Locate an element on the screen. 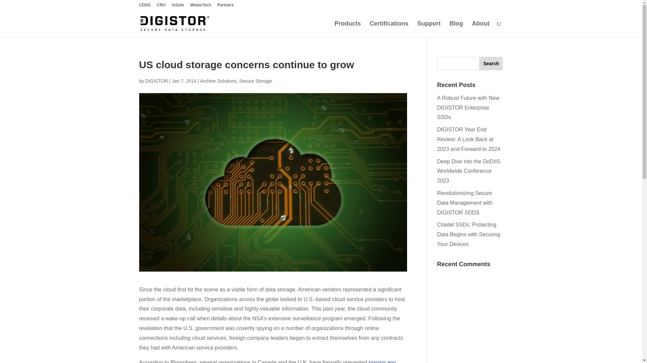  About is located at coordinates (481, 29).